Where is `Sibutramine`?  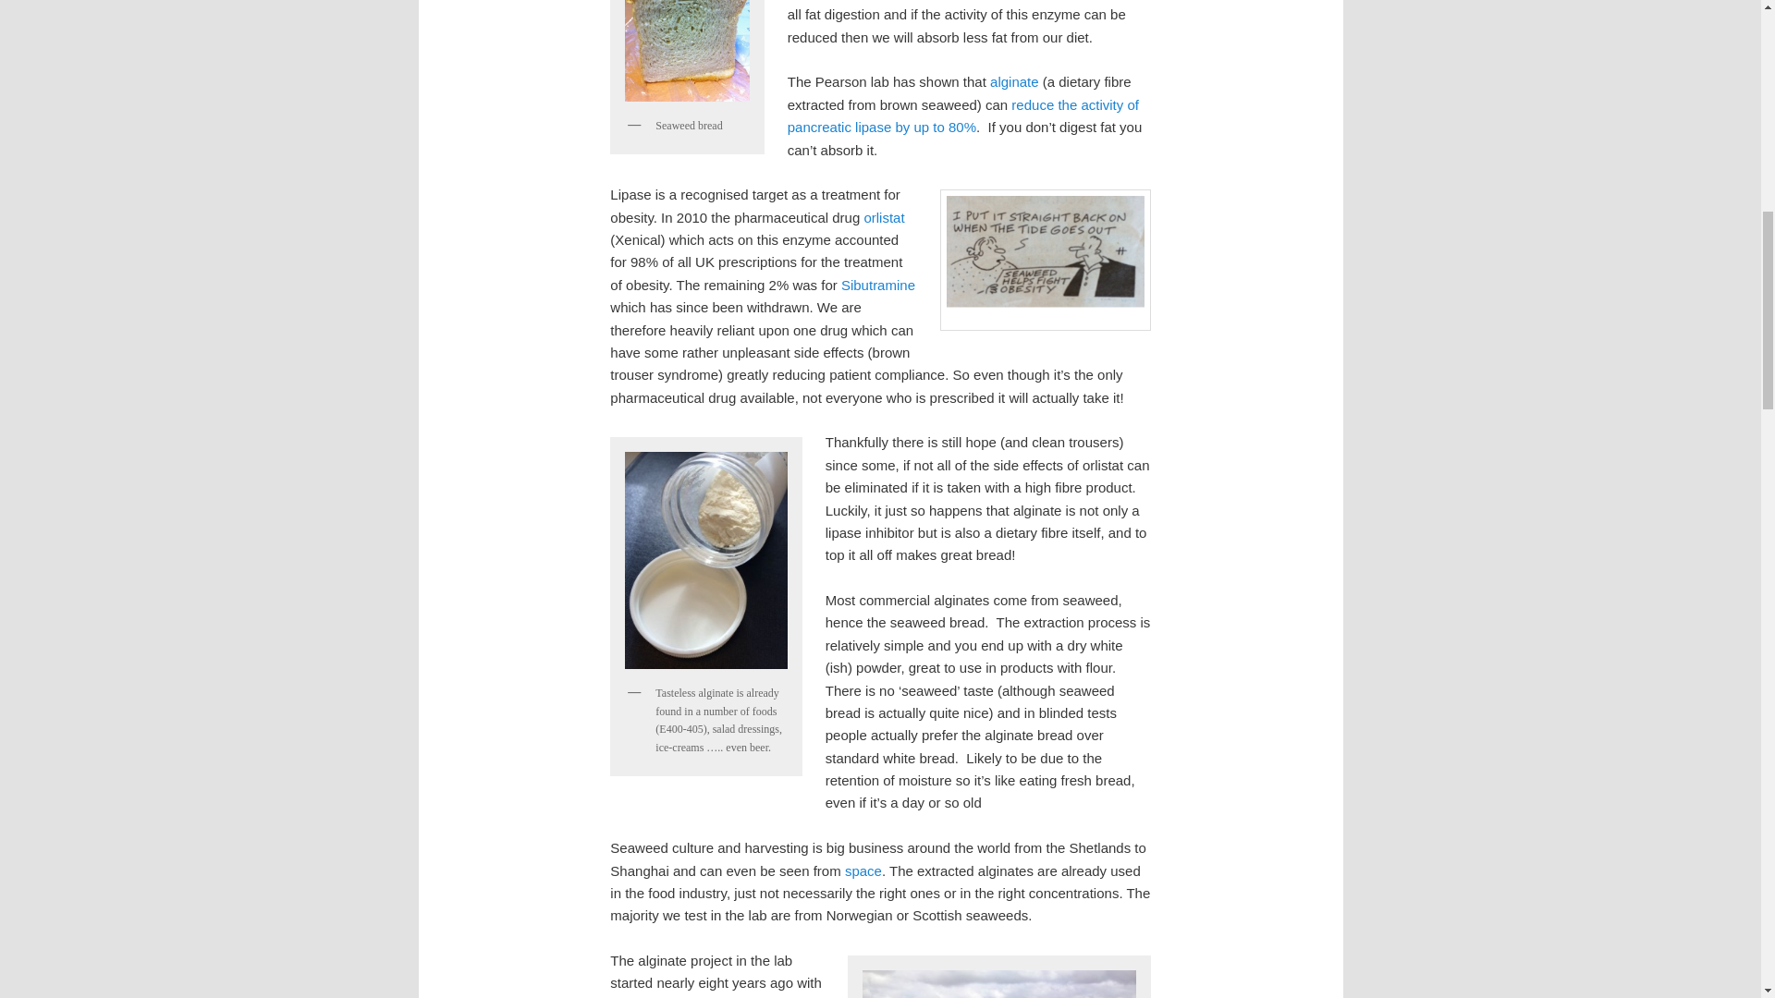 Sibutramine is located at coordinates (878, 285).